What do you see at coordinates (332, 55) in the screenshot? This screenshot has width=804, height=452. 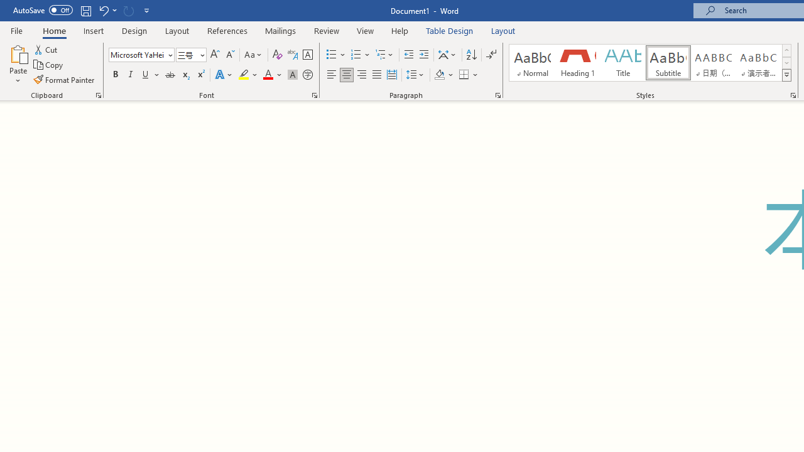 I see `Bullets` at bounding box center [332, 55].